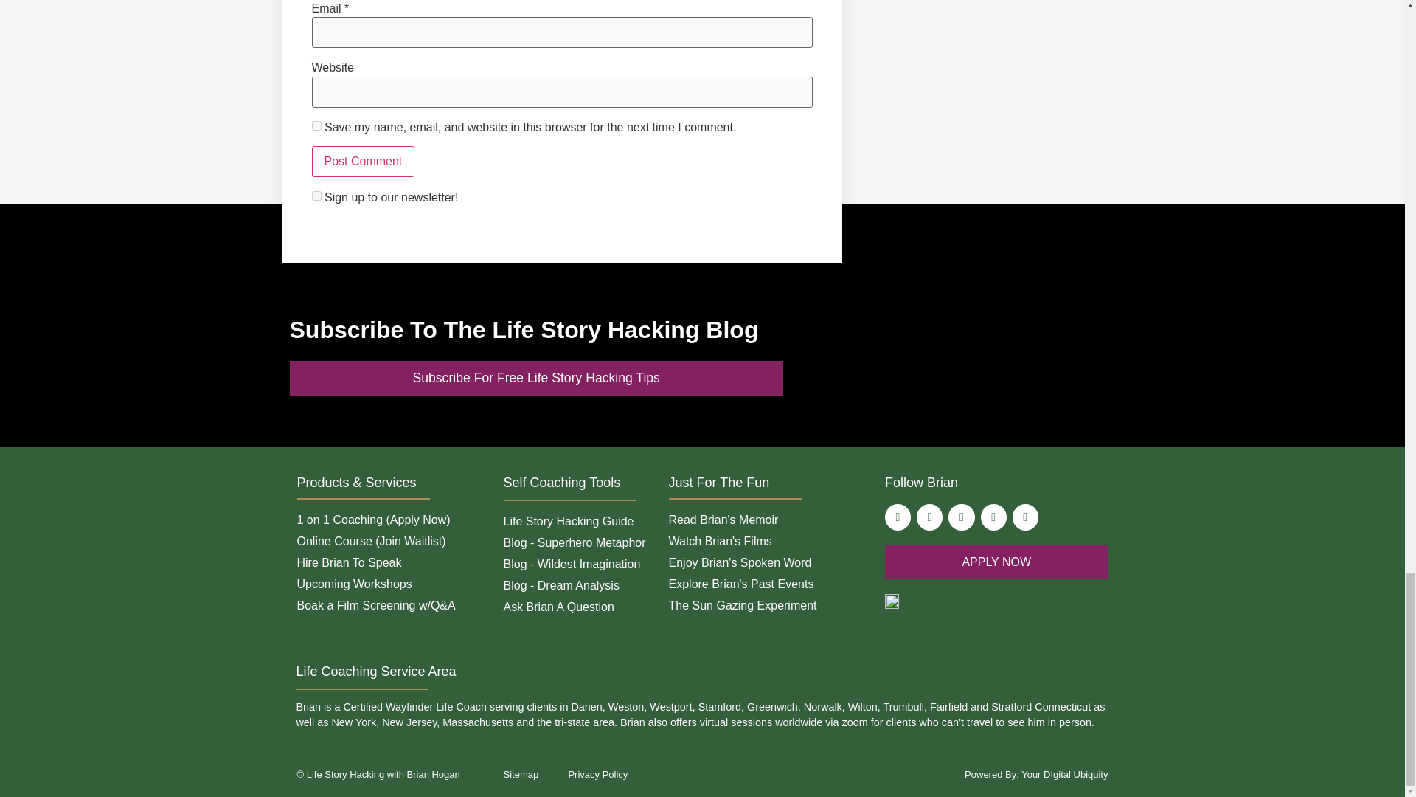  What do you see at coordinates (316, 125) in the screenshot?
I see `yes` at bounding box center [316, 125].